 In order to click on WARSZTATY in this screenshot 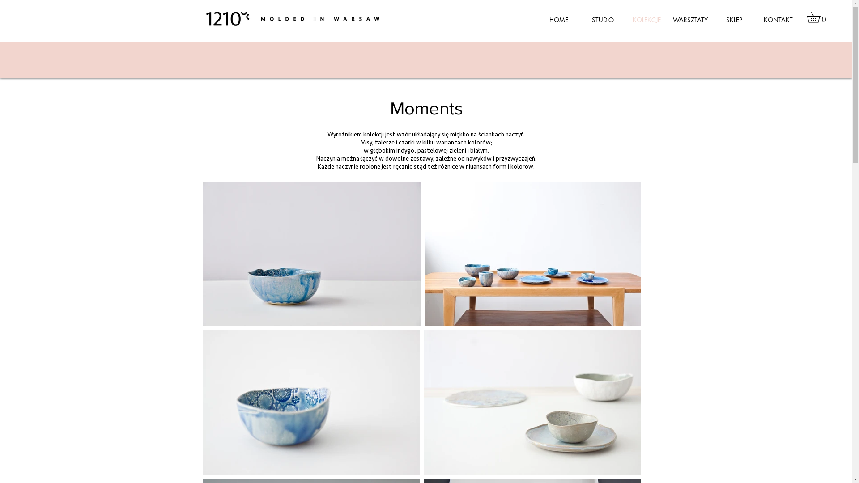, I will do `click(690, 20)`.